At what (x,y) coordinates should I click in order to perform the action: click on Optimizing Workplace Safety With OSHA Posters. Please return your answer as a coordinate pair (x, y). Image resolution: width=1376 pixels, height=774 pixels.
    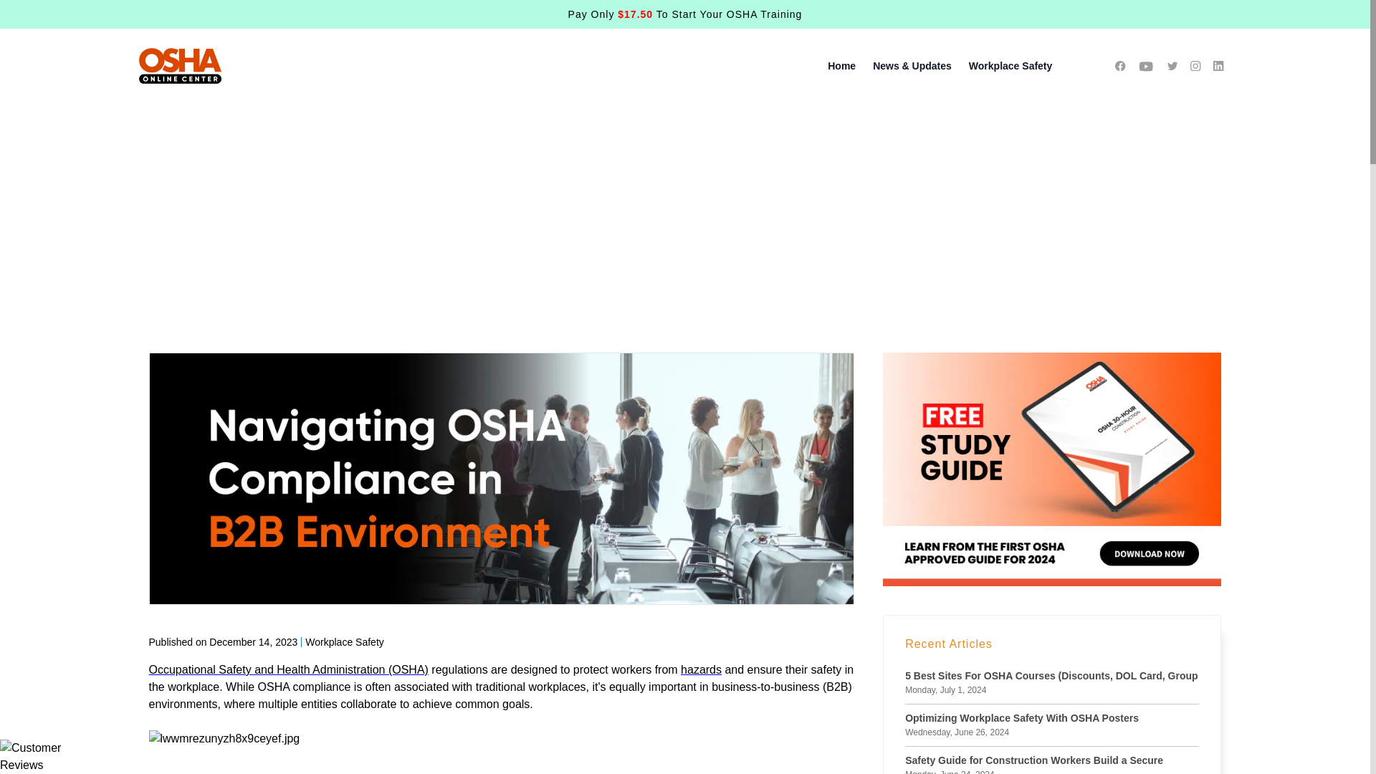
    Looking at the image, I should click on (1022, 718).